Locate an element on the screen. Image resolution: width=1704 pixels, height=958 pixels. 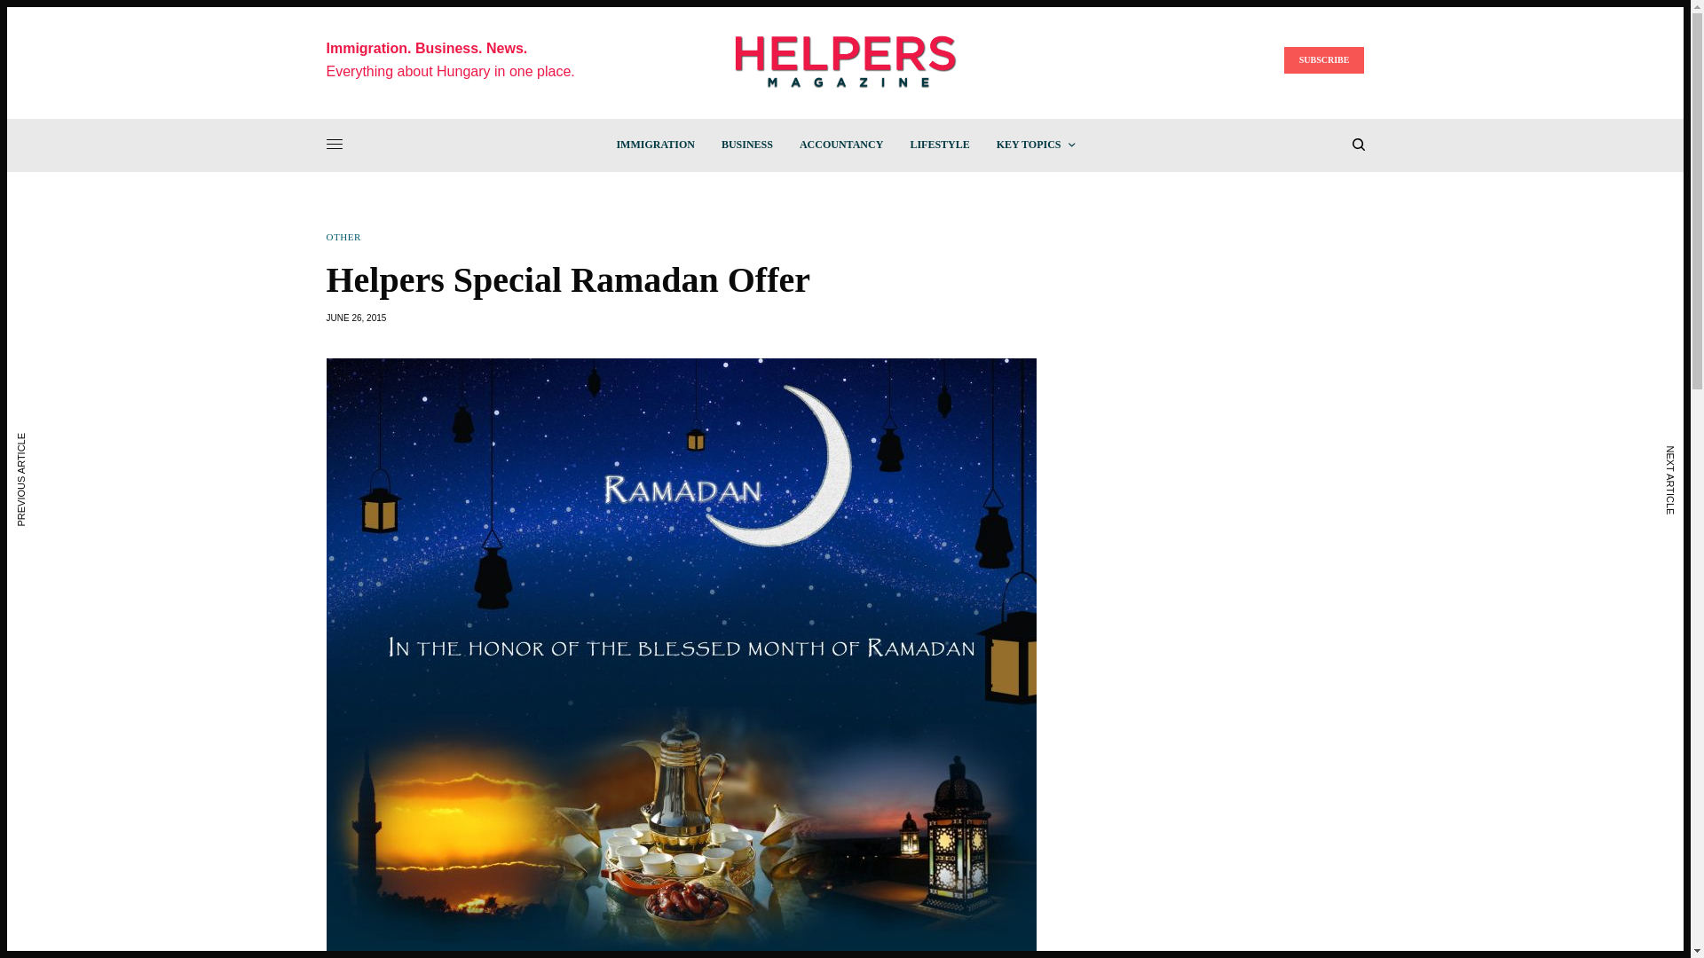
OTHER is located at coordinates (344, 238).